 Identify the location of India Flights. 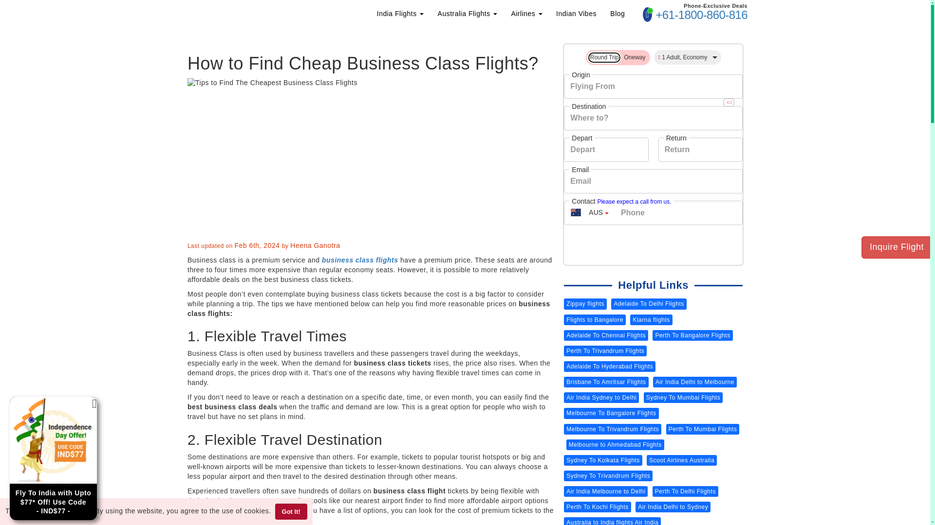
(400, 14).